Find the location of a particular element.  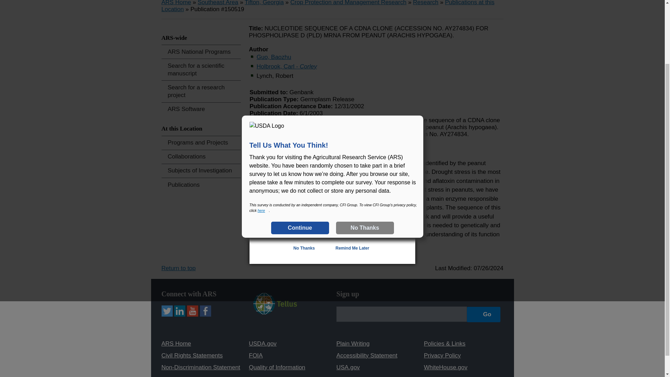

Holbrook, Carl - Corley is located at coordinates (287, 66).